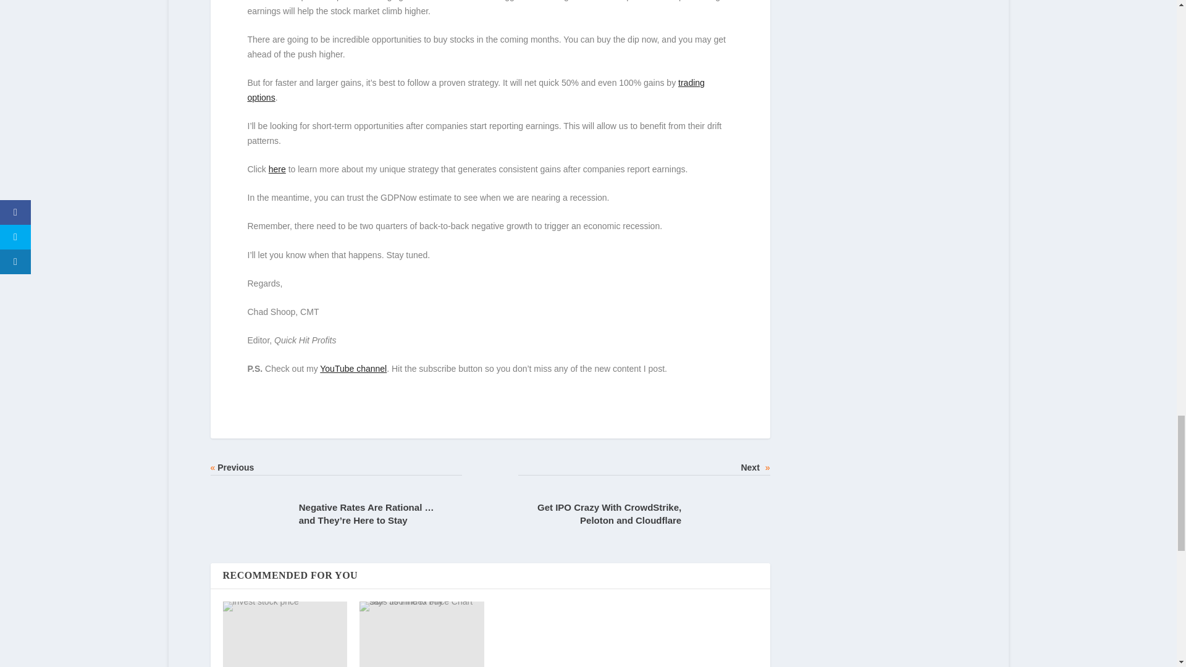  Describe the element at coordinates (353, 368) in the screenshot. I see `YouTube channel` at that location.